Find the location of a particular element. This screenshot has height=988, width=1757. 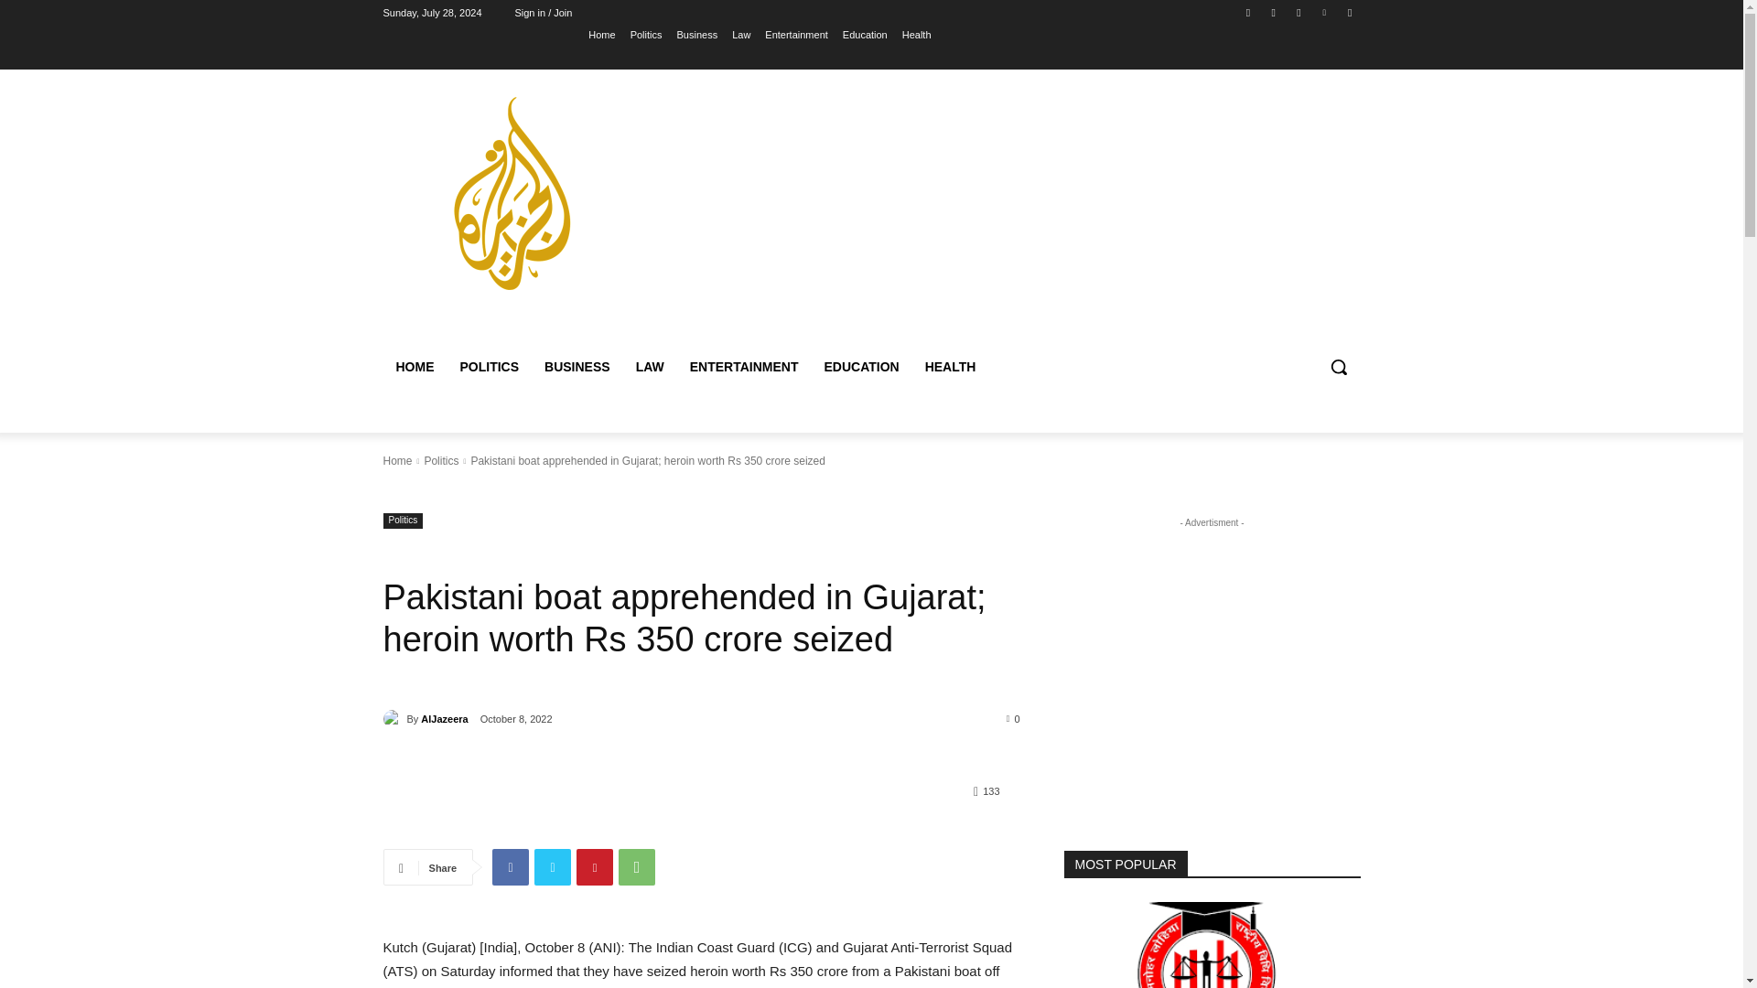

BUSINESS is located at coordinates (577, 366).